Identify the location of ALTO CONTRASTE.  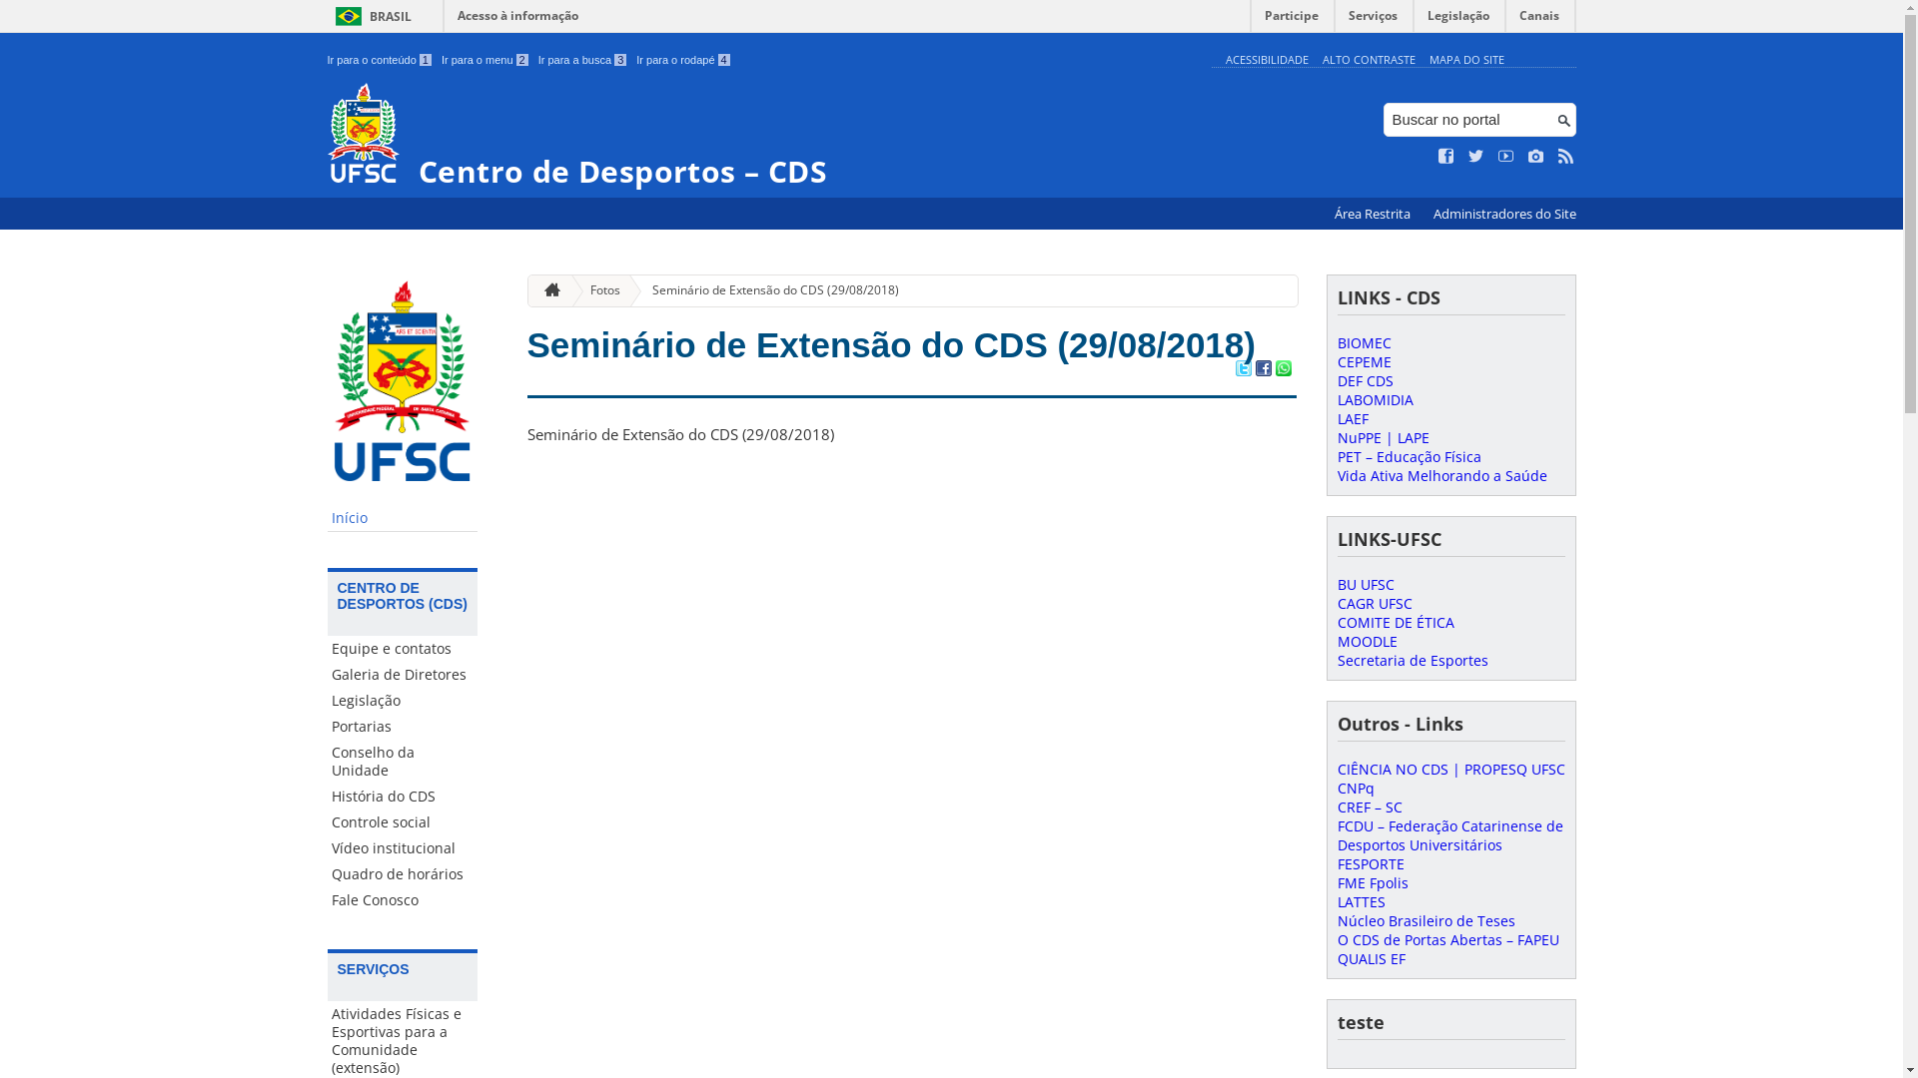
(1369, 60).